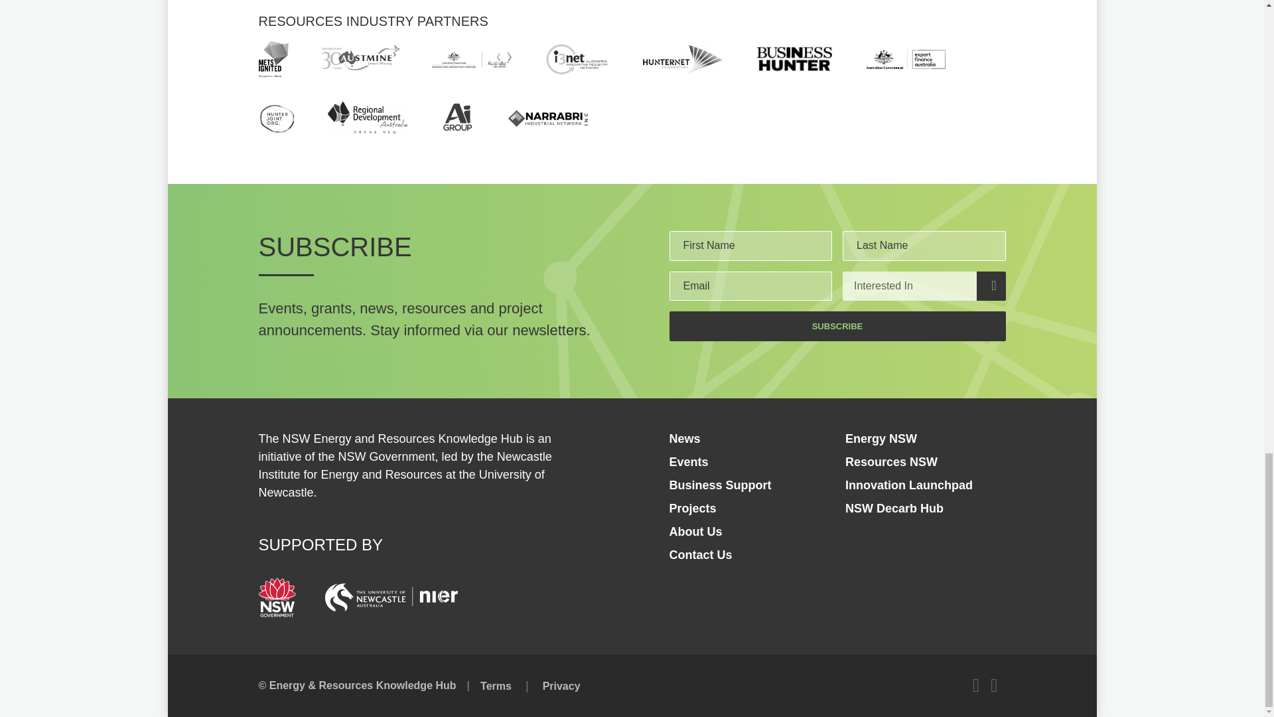  Describe the element at coordinates (548, 118) in the screenshot. I see `Narrabri Industrial Network` at that location.